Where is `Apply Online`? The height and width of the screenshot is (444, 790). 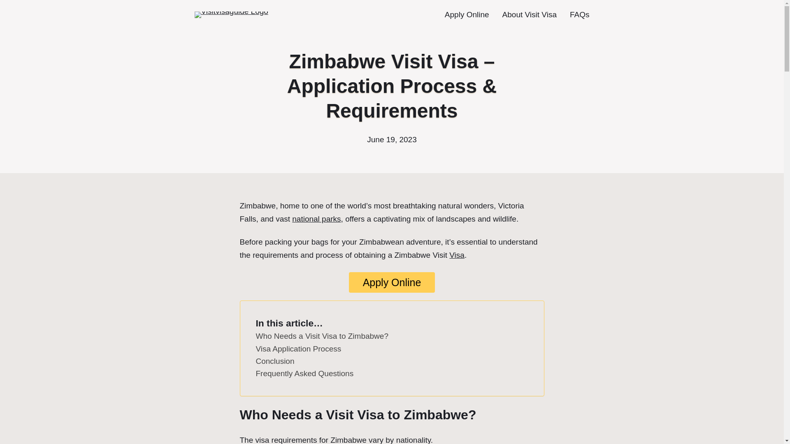 Apply Online is located at coordinates (467, 15).